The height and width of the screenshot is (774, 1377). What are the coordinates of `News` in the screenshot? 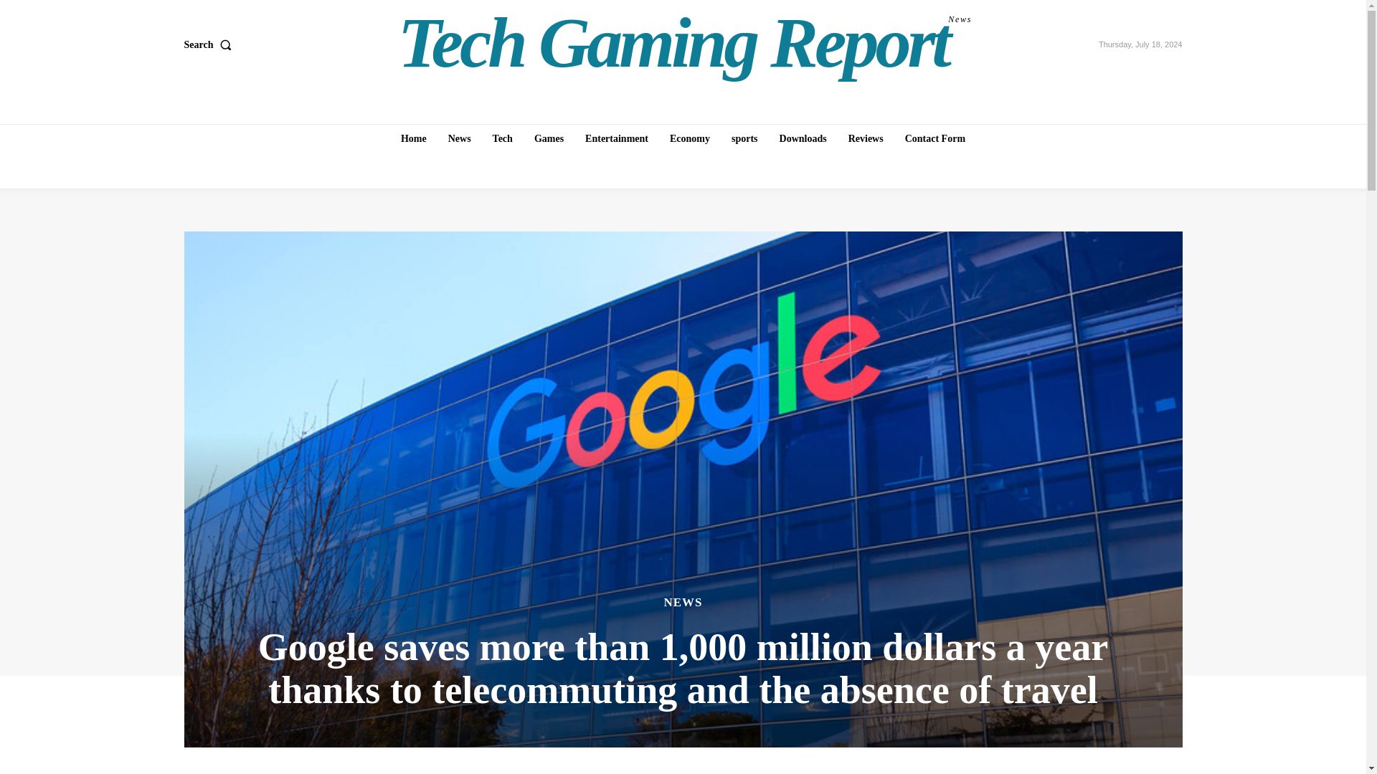 It's located at (803, 138).